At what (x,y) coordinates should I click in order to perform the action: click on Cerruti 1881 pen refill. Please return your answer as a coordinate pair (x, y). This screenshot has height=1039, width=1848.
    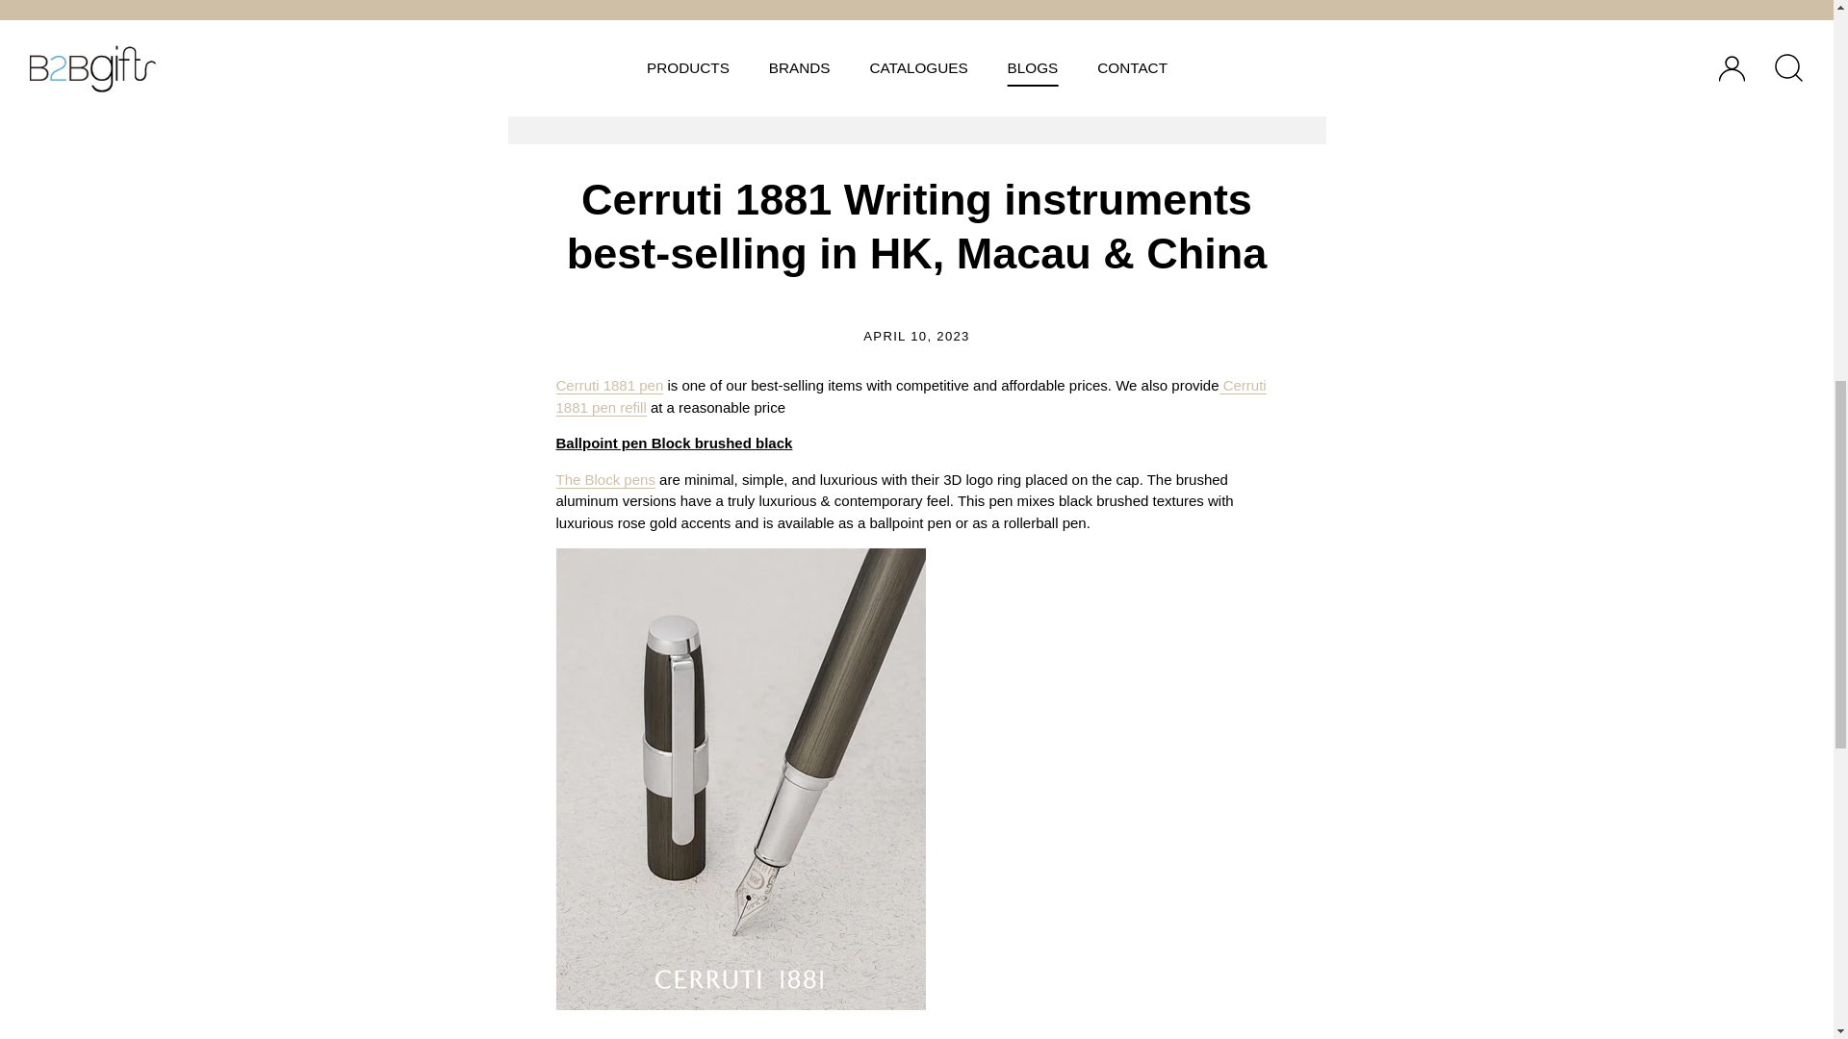
    Looking at the image, I should click on (911, 396).